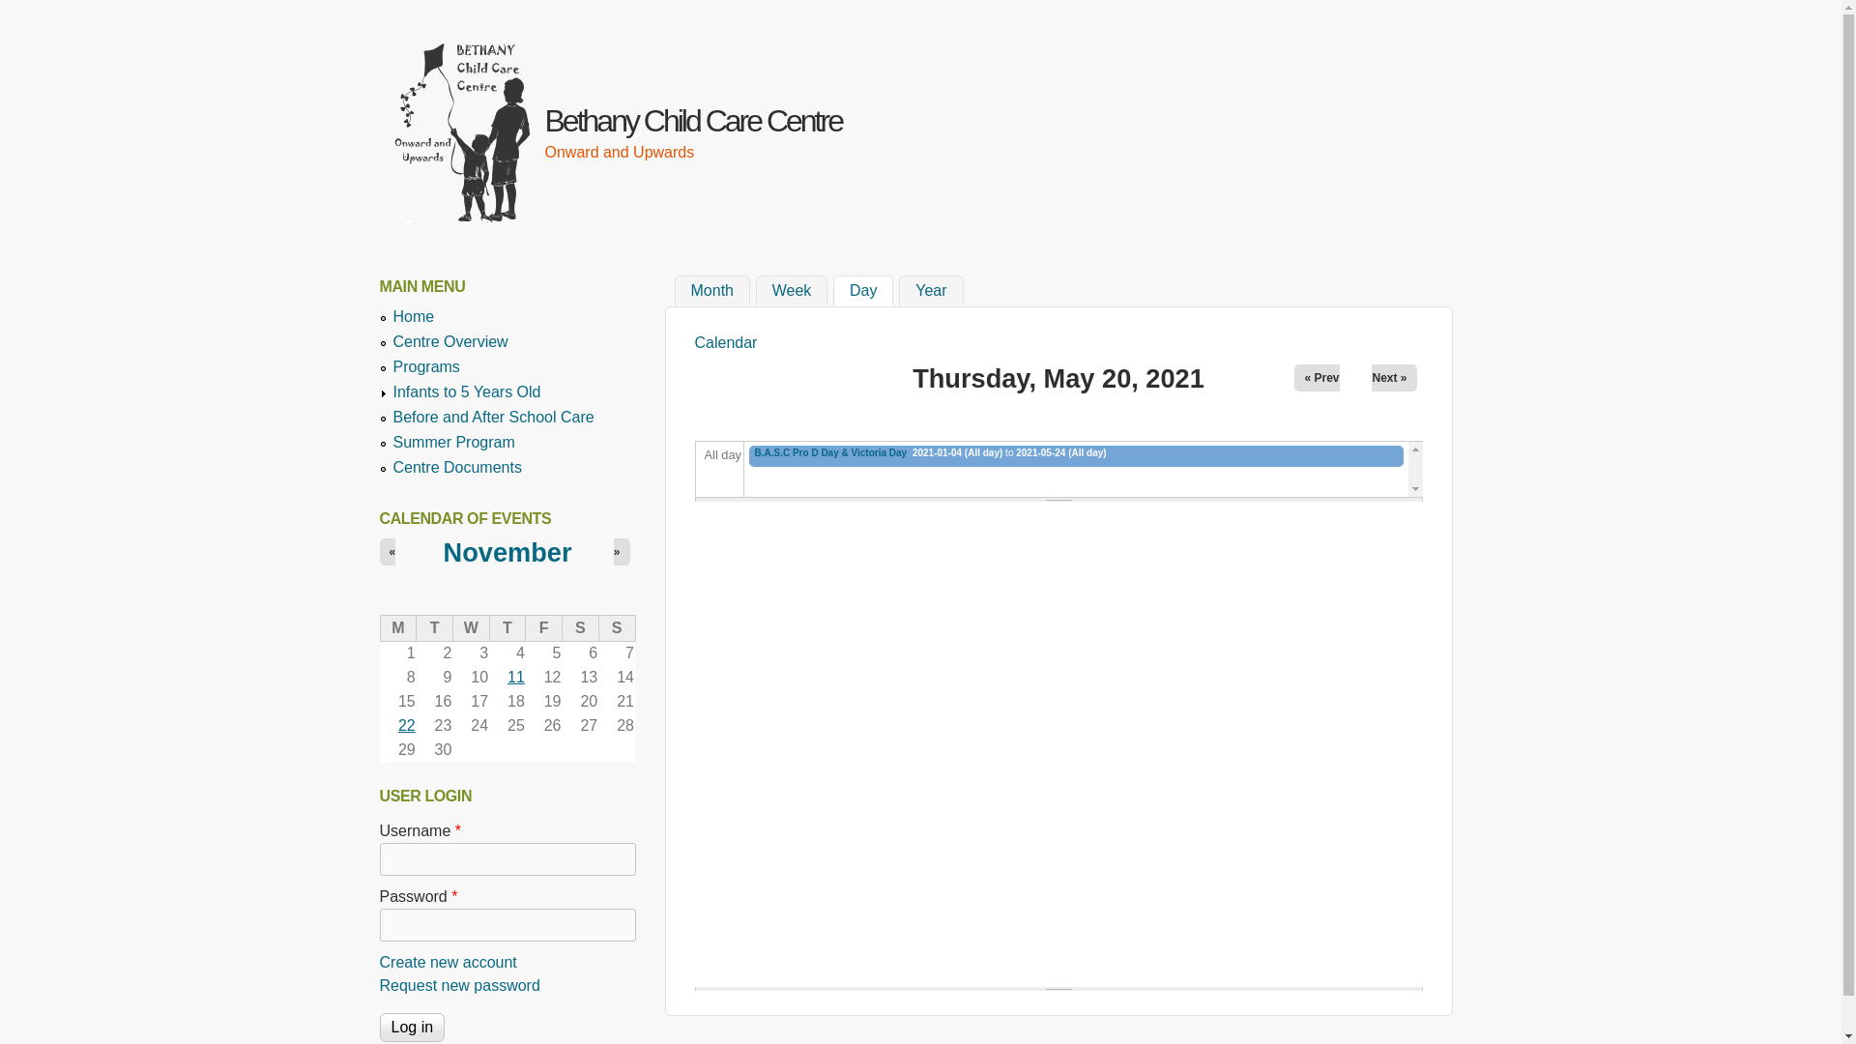 This screenshot has height=1044, width=1856. I want to click on Before and After School Care, so click(493, 418).